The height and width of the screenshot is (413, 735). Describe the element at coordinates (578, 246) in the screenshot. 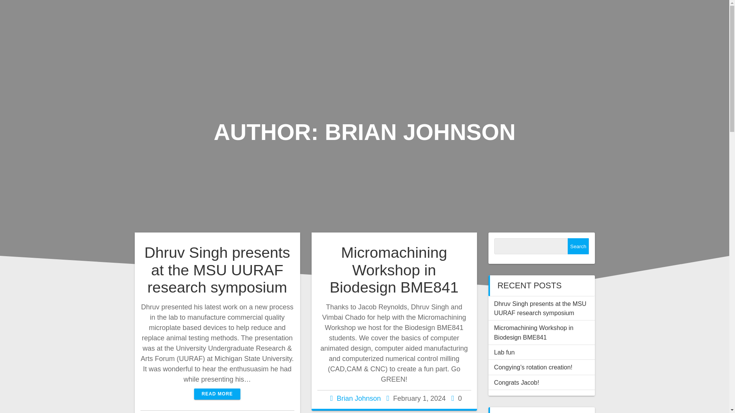

I see `Search` at that location.